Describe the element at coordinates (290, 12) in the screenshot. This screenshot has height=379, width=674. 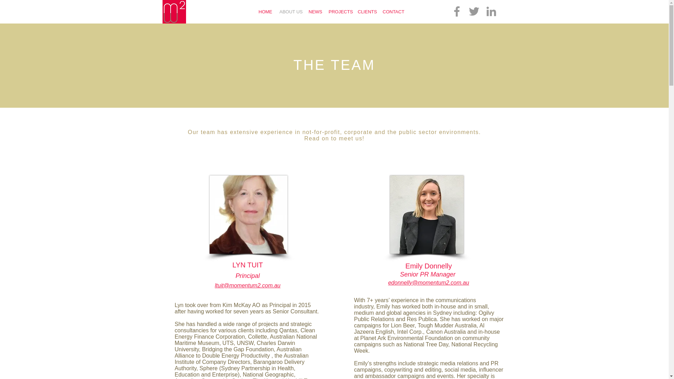
I see `ABOUT US` at that location.